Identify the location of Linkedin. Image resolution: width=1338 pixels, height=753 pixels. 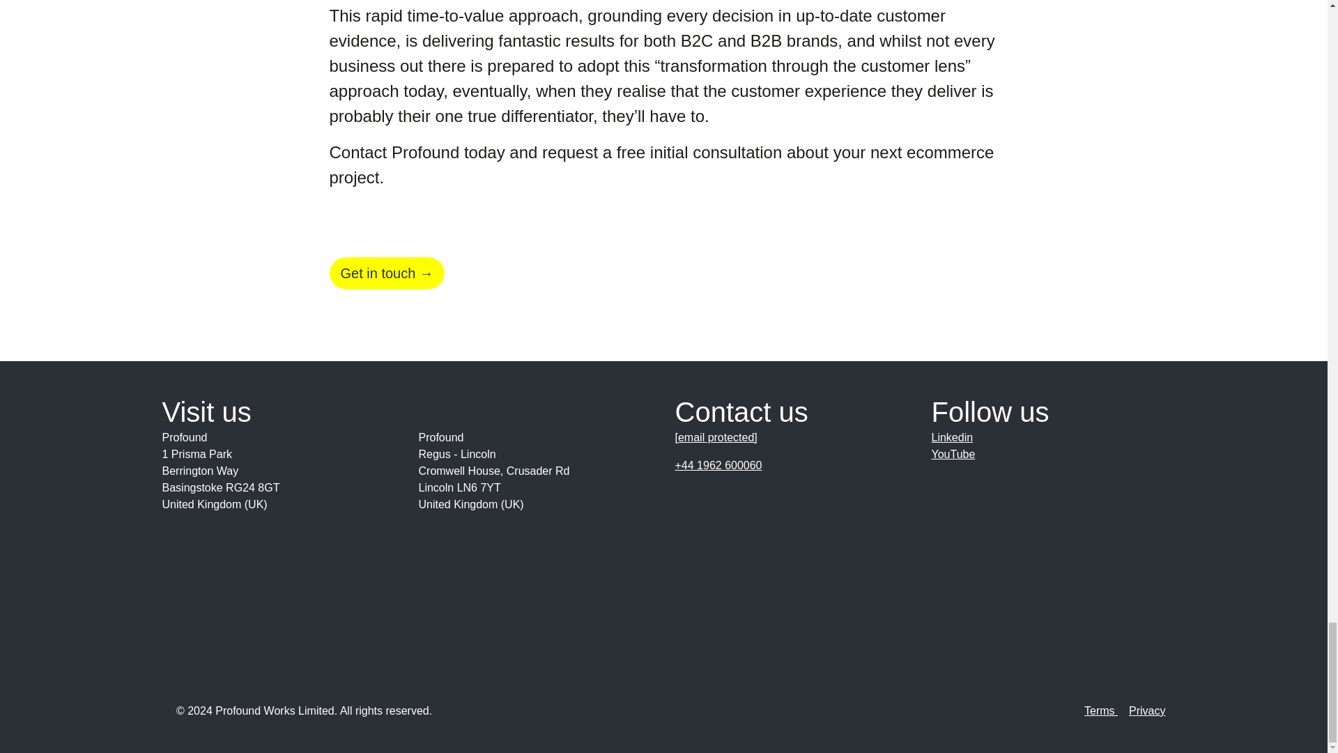
(1048, 438).